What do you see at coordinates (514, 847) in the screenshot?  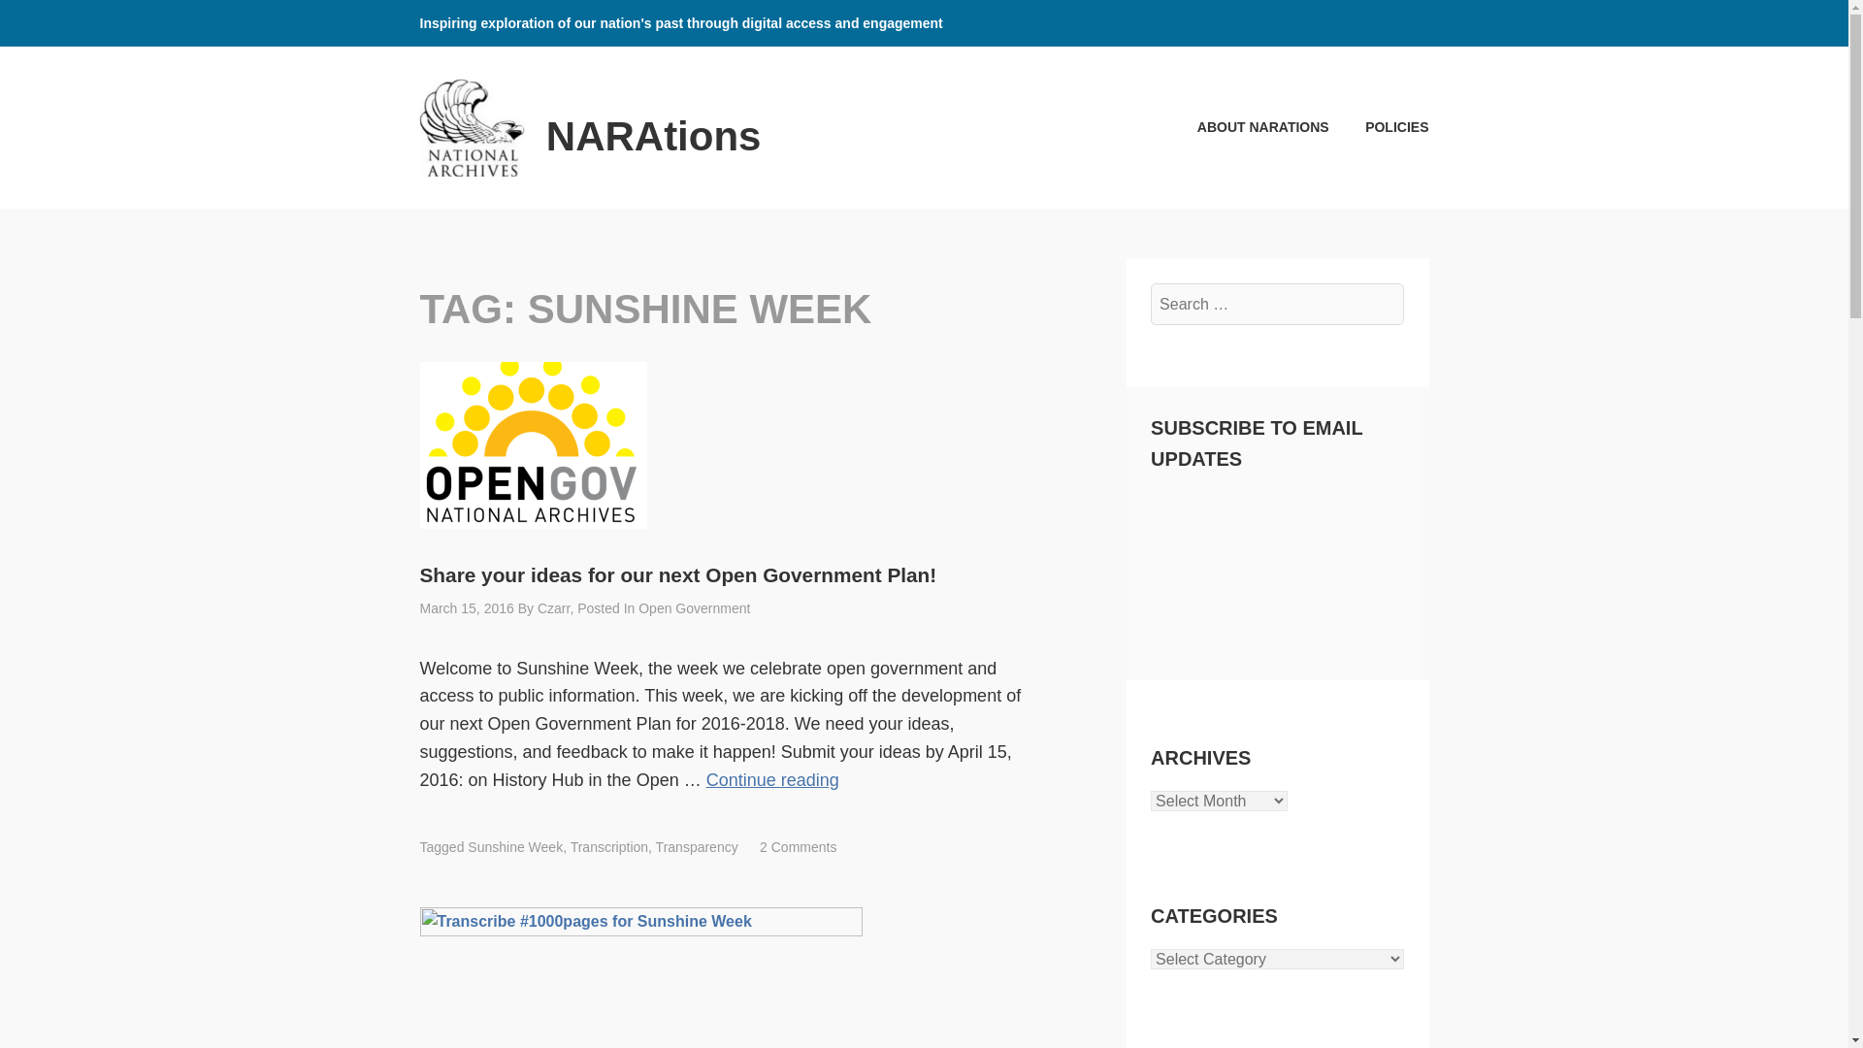 I see `Sunshine Week` at bounding box center [514, 847].